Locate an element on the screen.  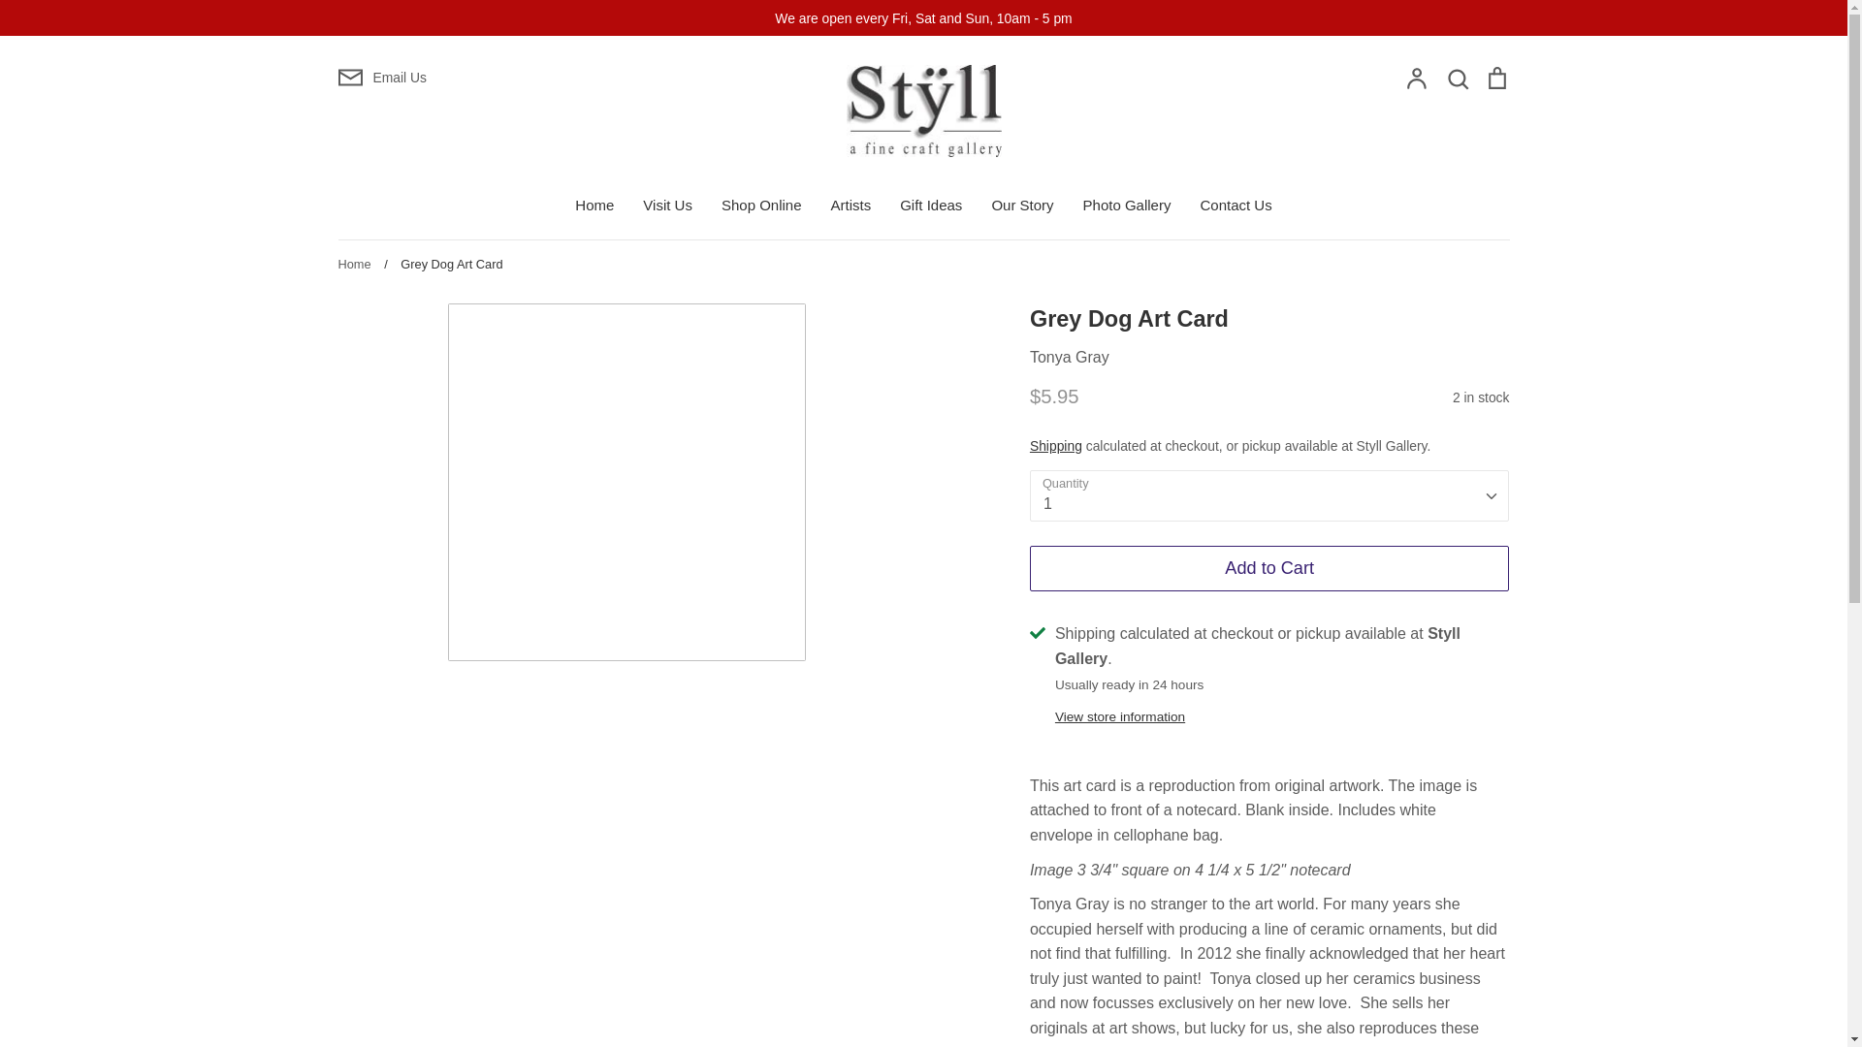
Account is located at coordinates (1416, 79).